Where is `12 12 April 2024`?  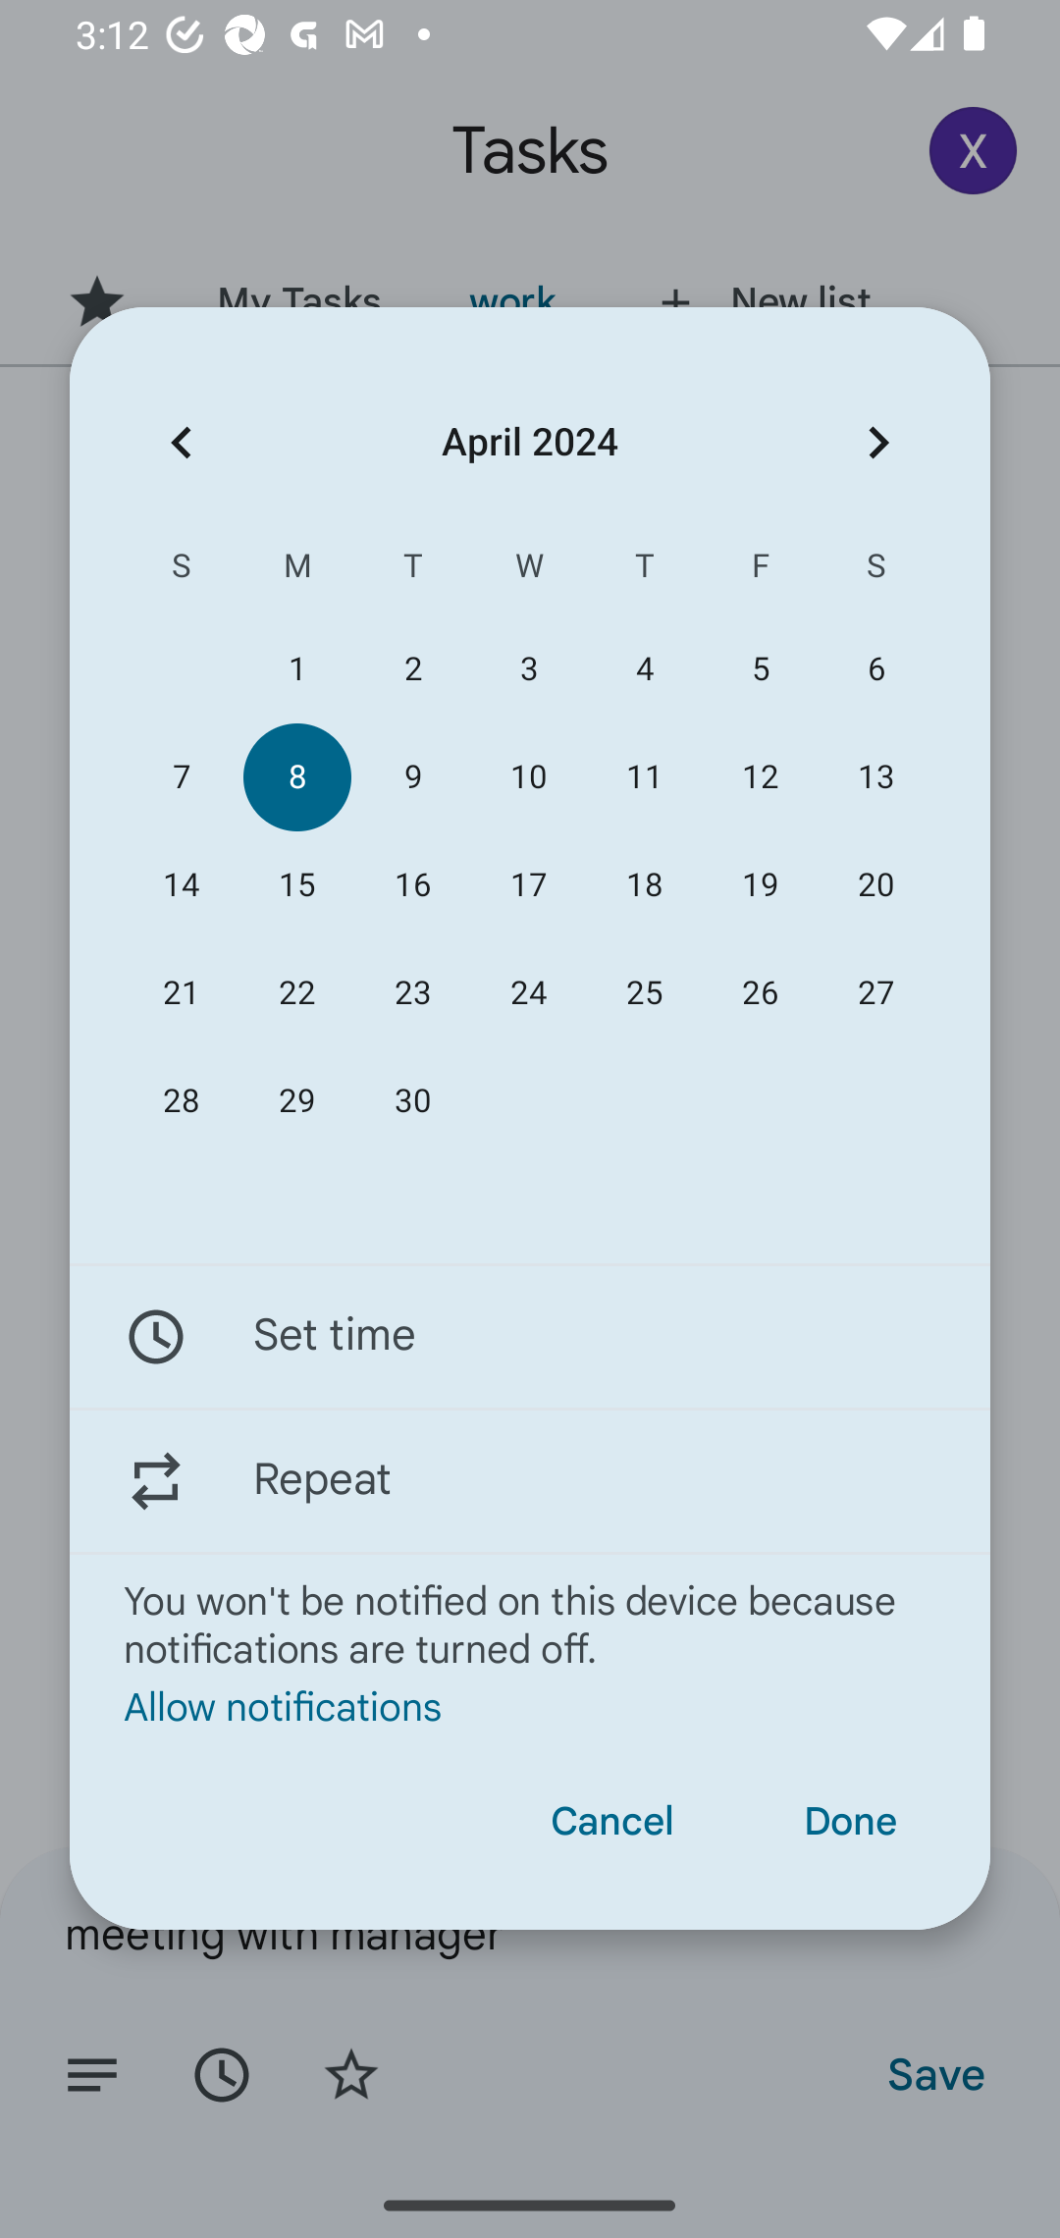
12 12 April 2024 is located at coordinates (760, 775).